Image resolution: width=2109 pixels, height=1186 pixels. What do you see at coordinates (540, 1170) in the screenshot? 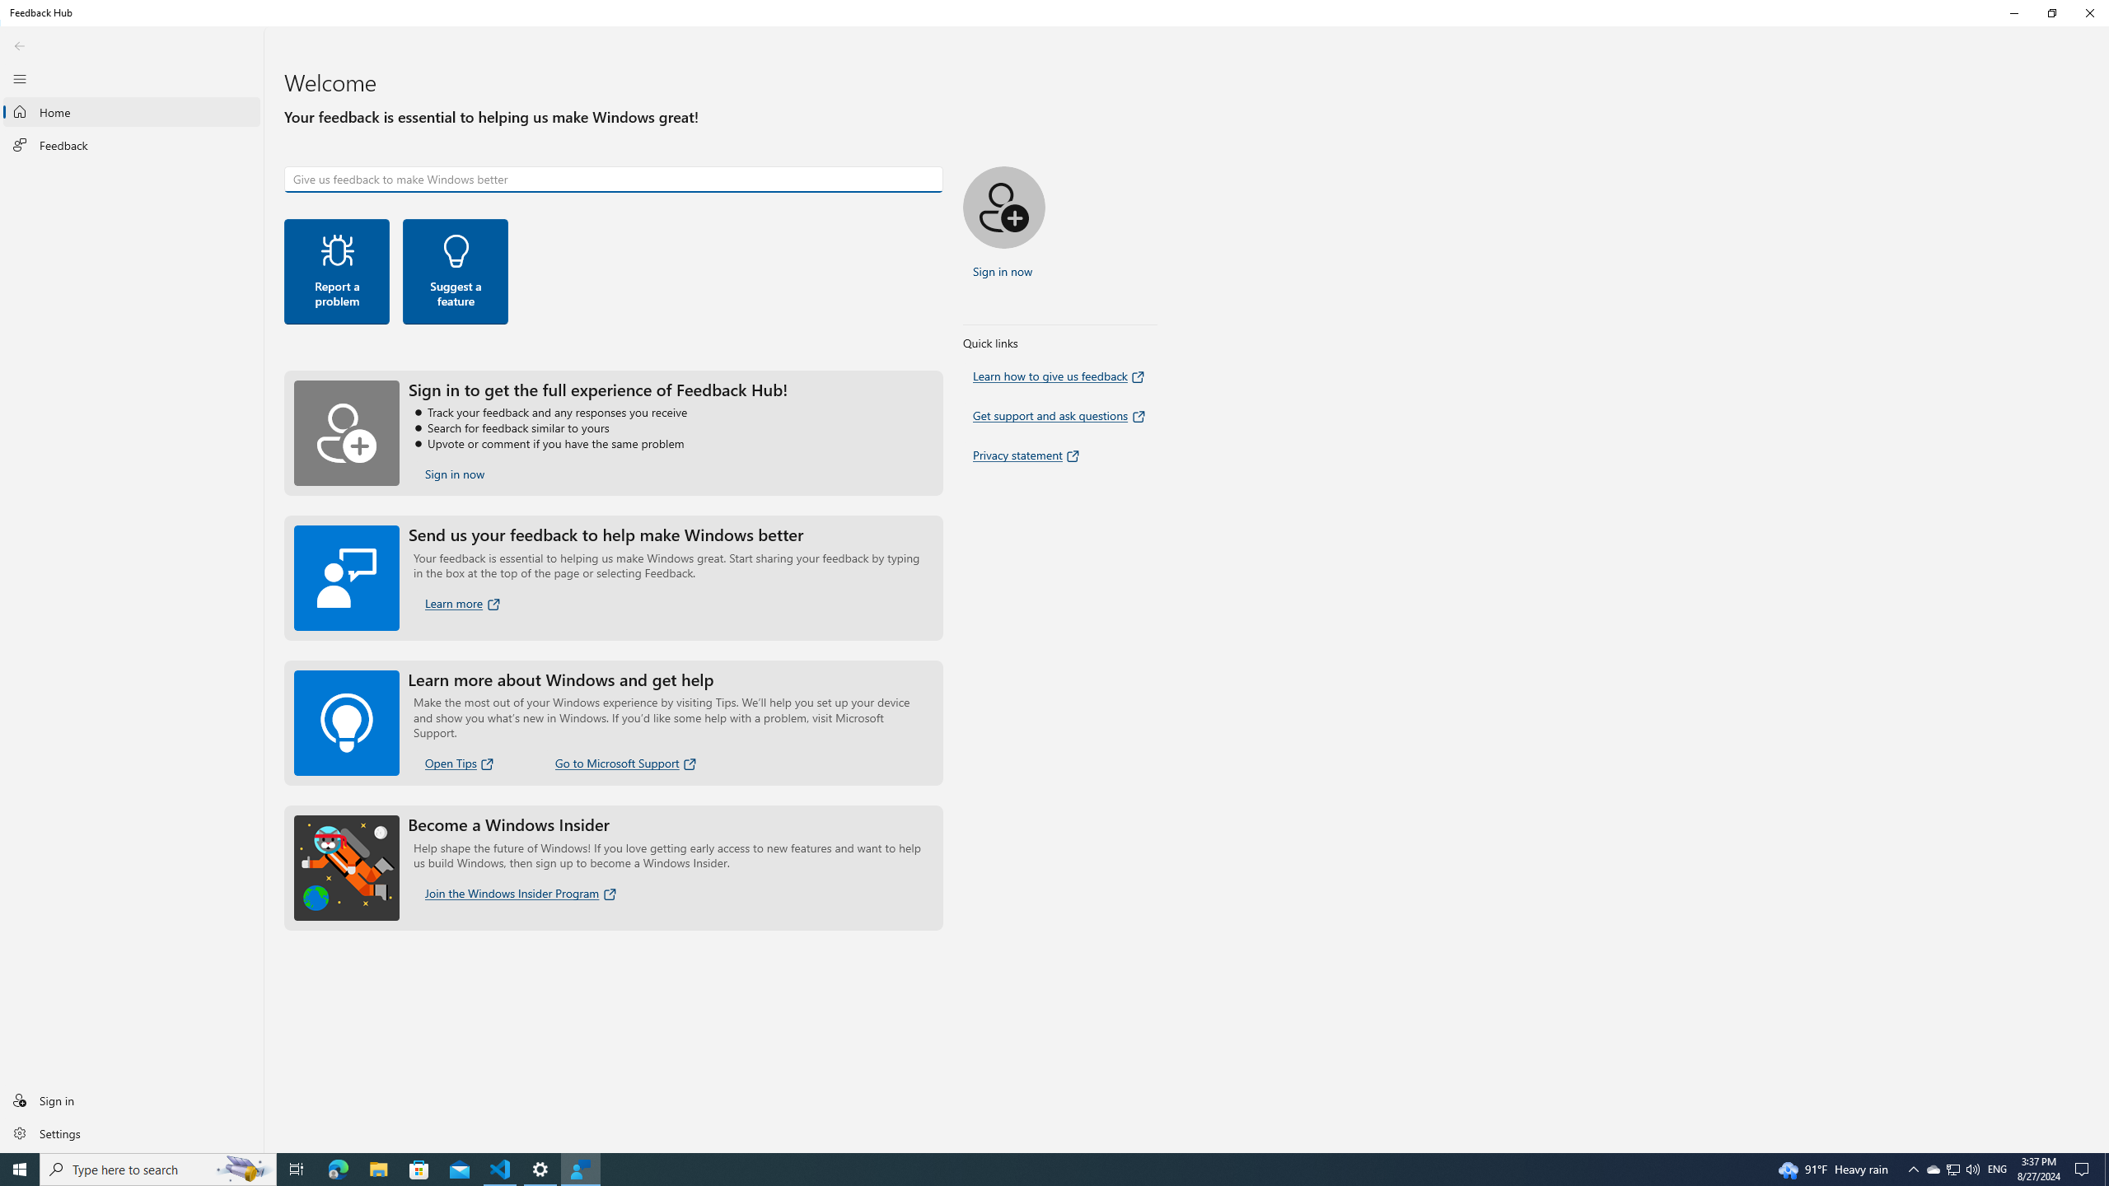
I see `Suggest a feature` at bounding box center [540, 1170].